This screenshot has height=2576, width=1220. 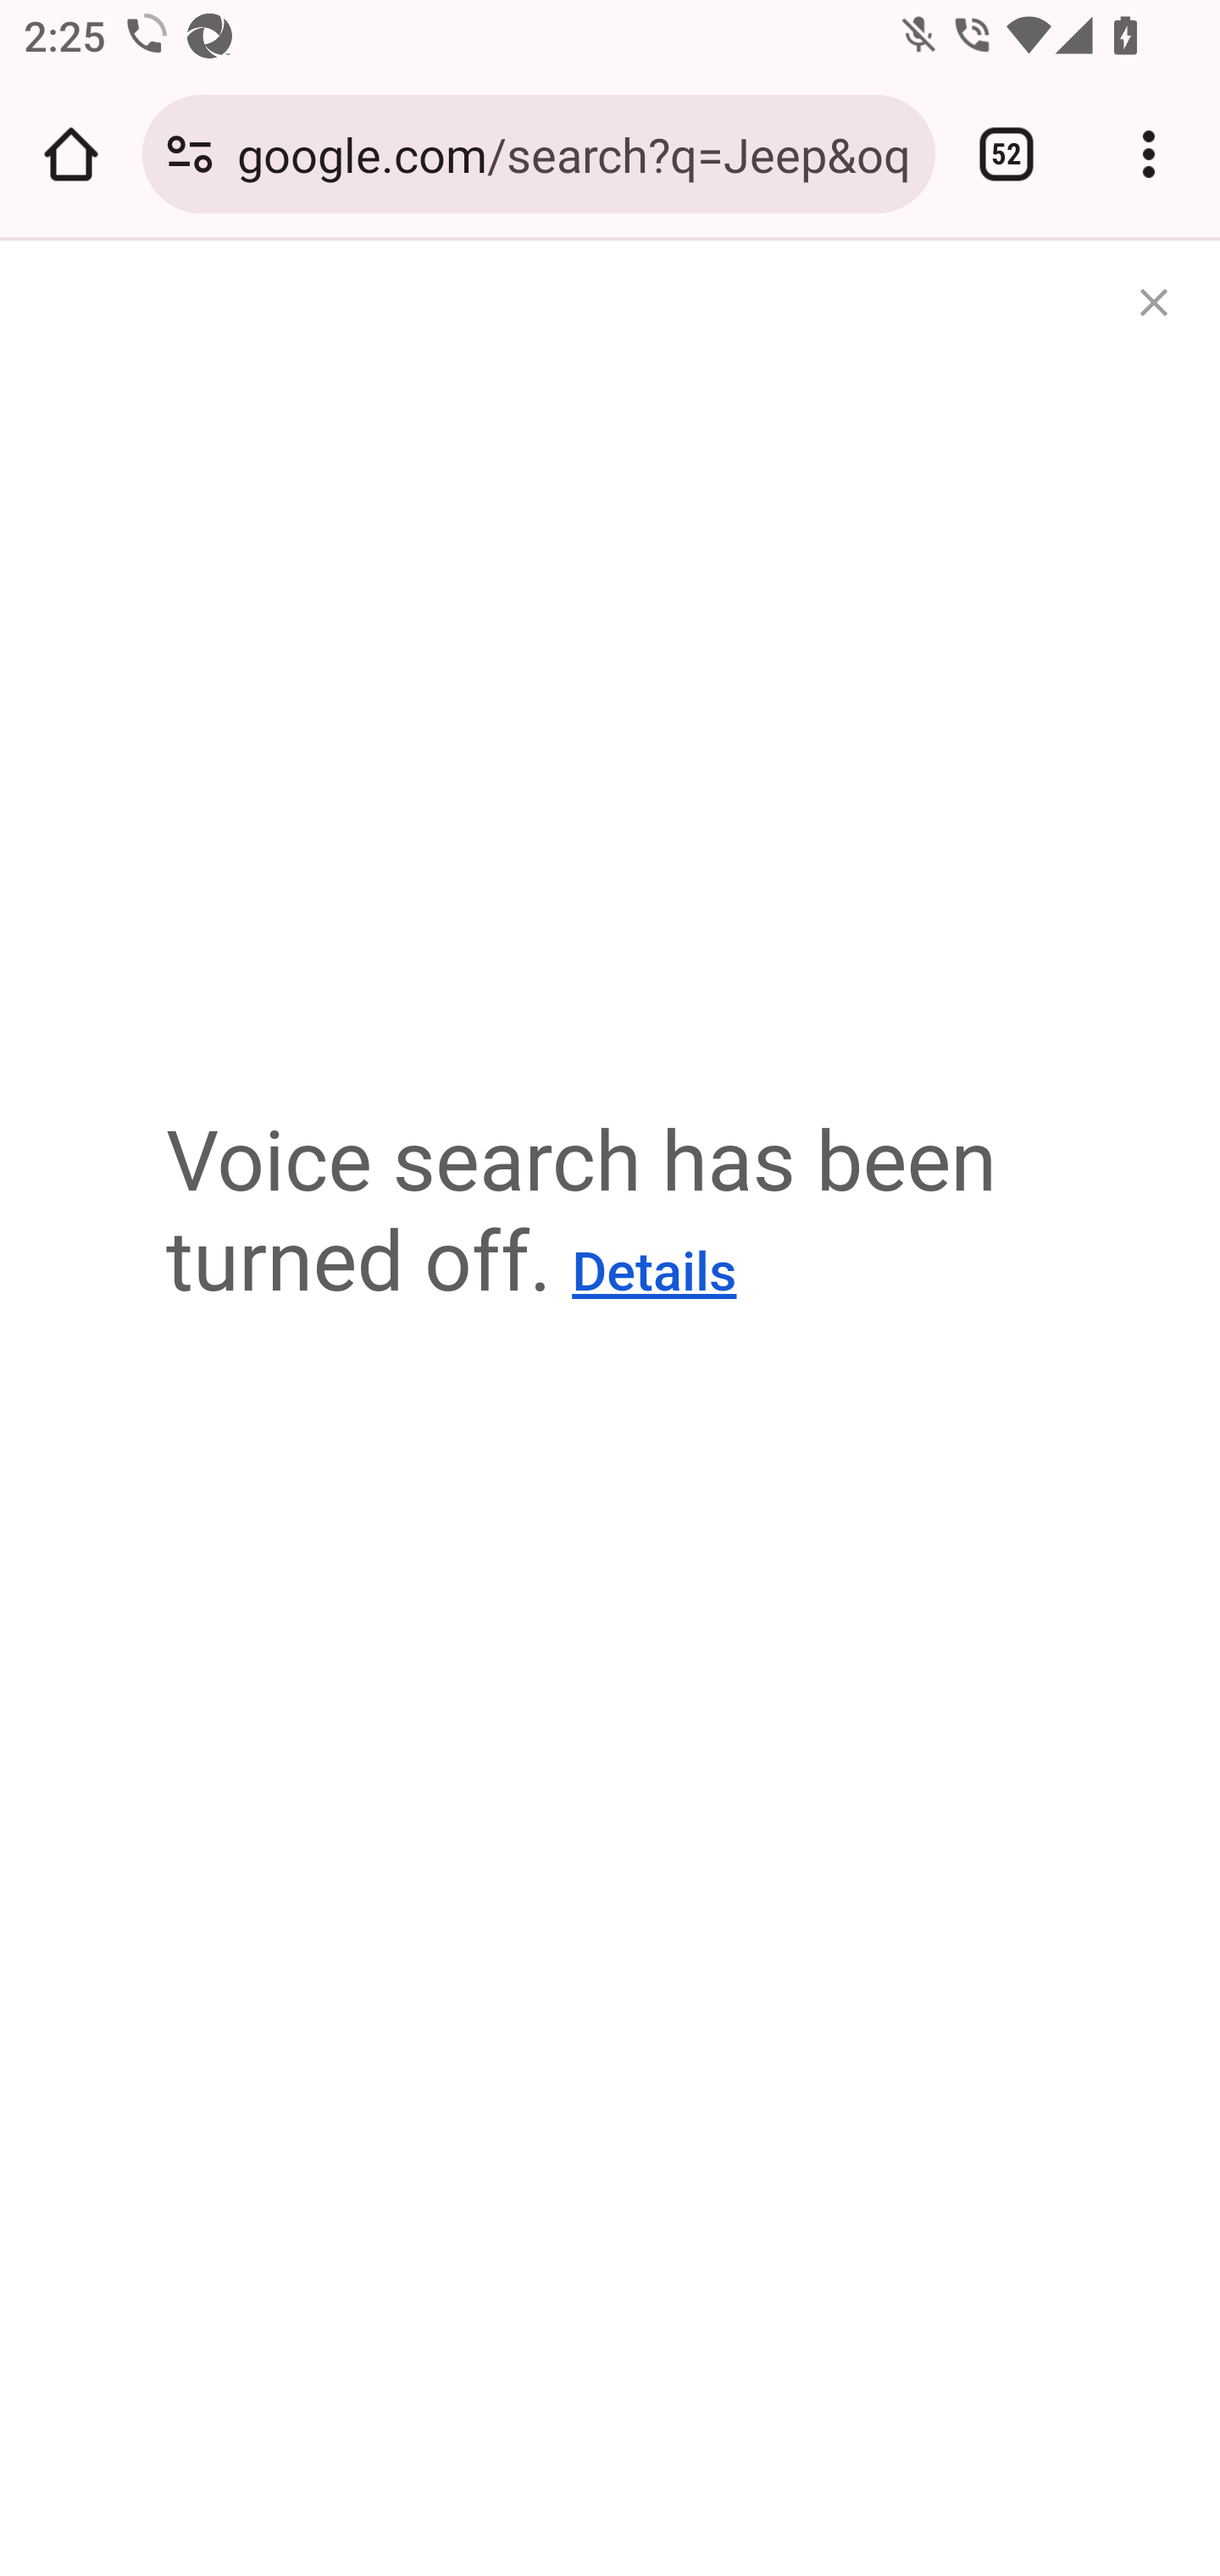 What do you see at coordinates (71, 154) in the screenshot?
I see `Open the home page` at bounding box center [71, 154].